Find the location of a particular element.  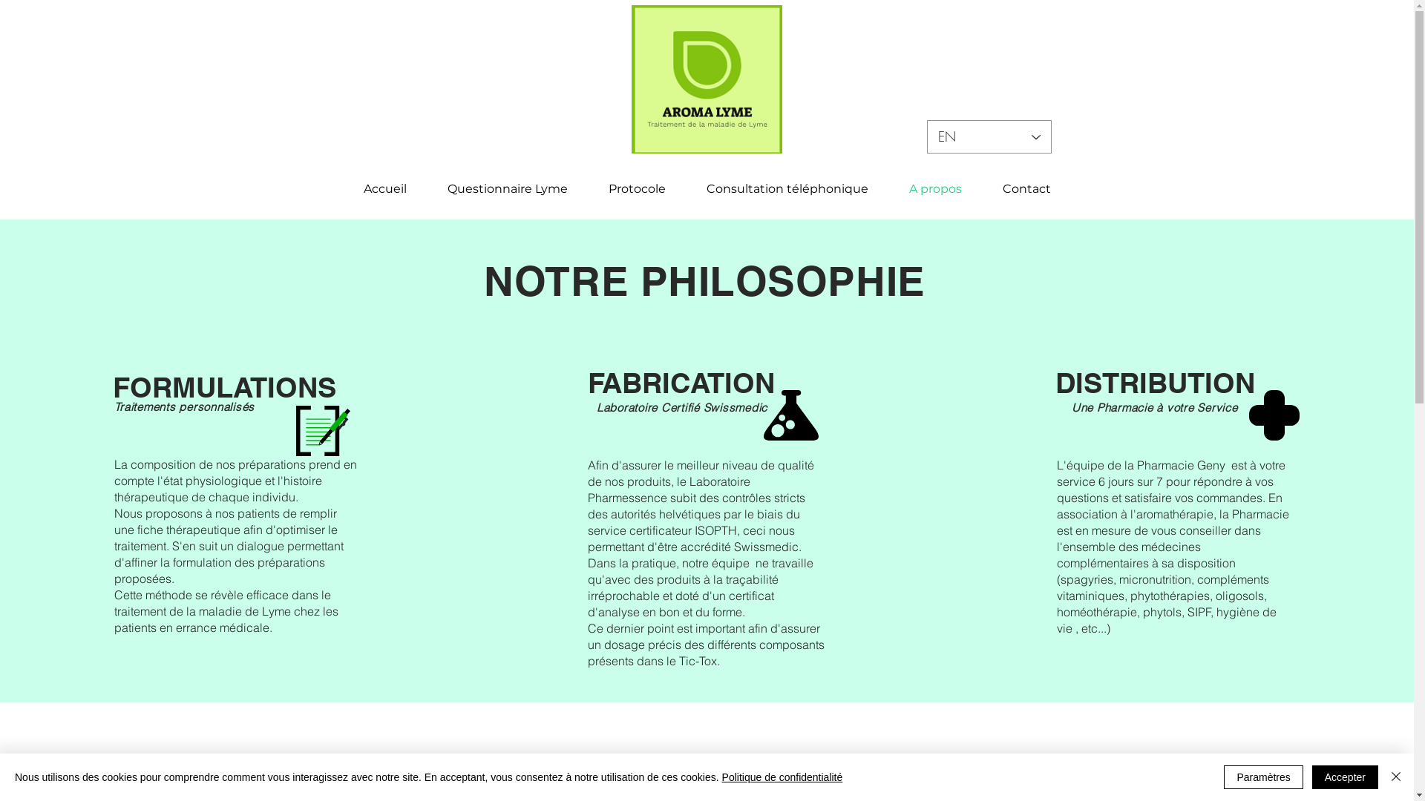

Contact is located at coordinates (1027, 188).